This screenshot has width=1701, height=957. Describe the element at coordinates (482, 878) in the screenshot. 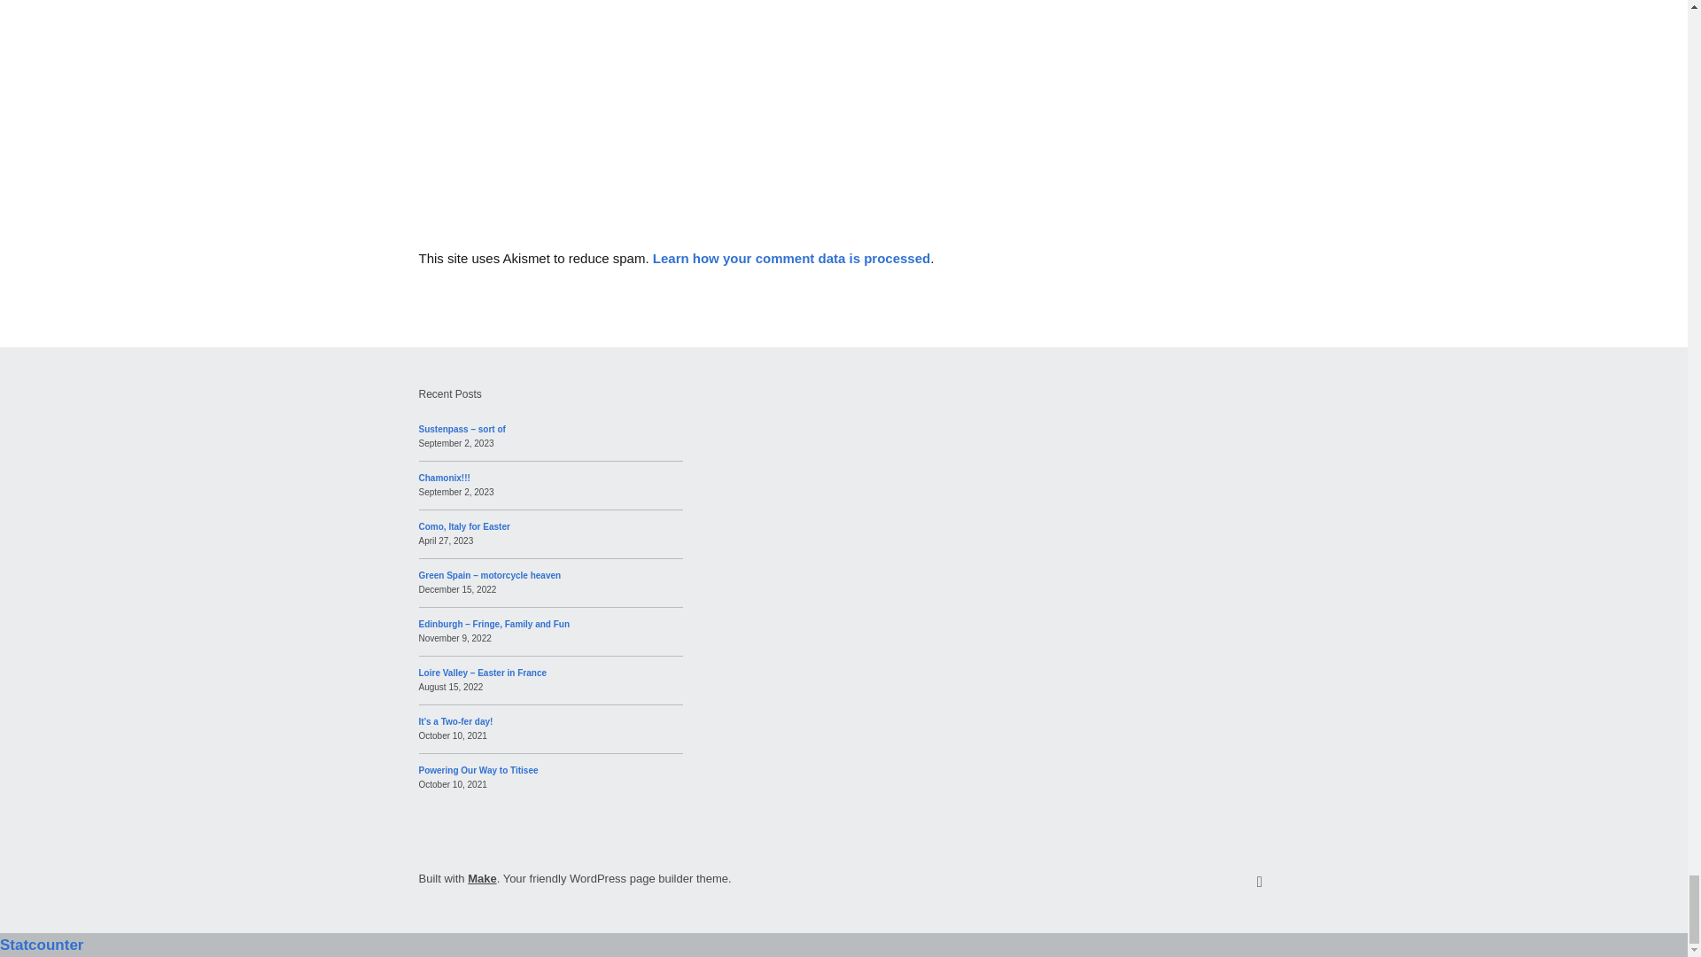

I see `Make` at that location.